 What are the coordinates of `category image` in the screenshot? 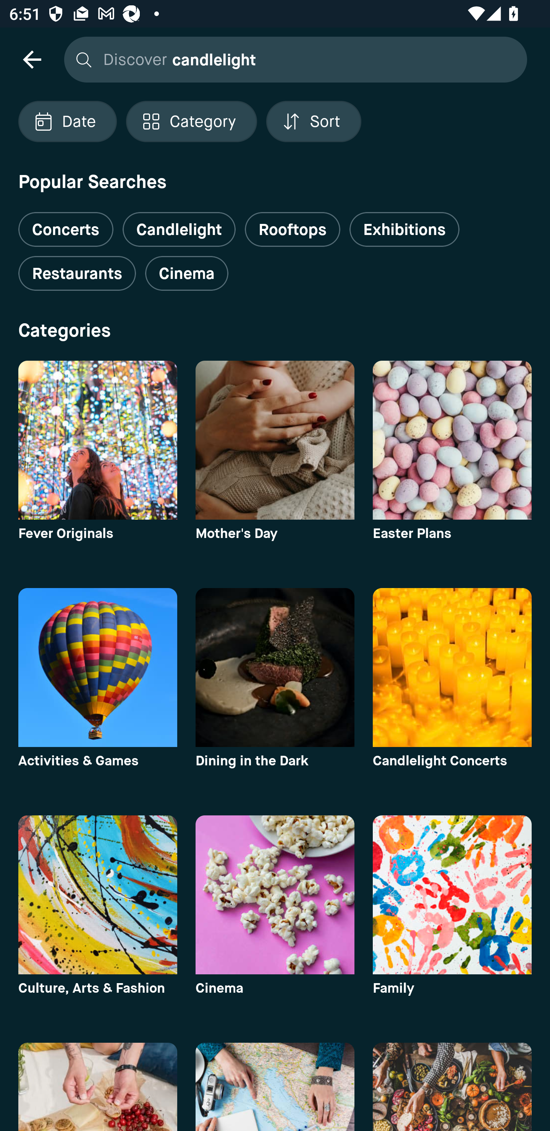 It's located at (452, 440).